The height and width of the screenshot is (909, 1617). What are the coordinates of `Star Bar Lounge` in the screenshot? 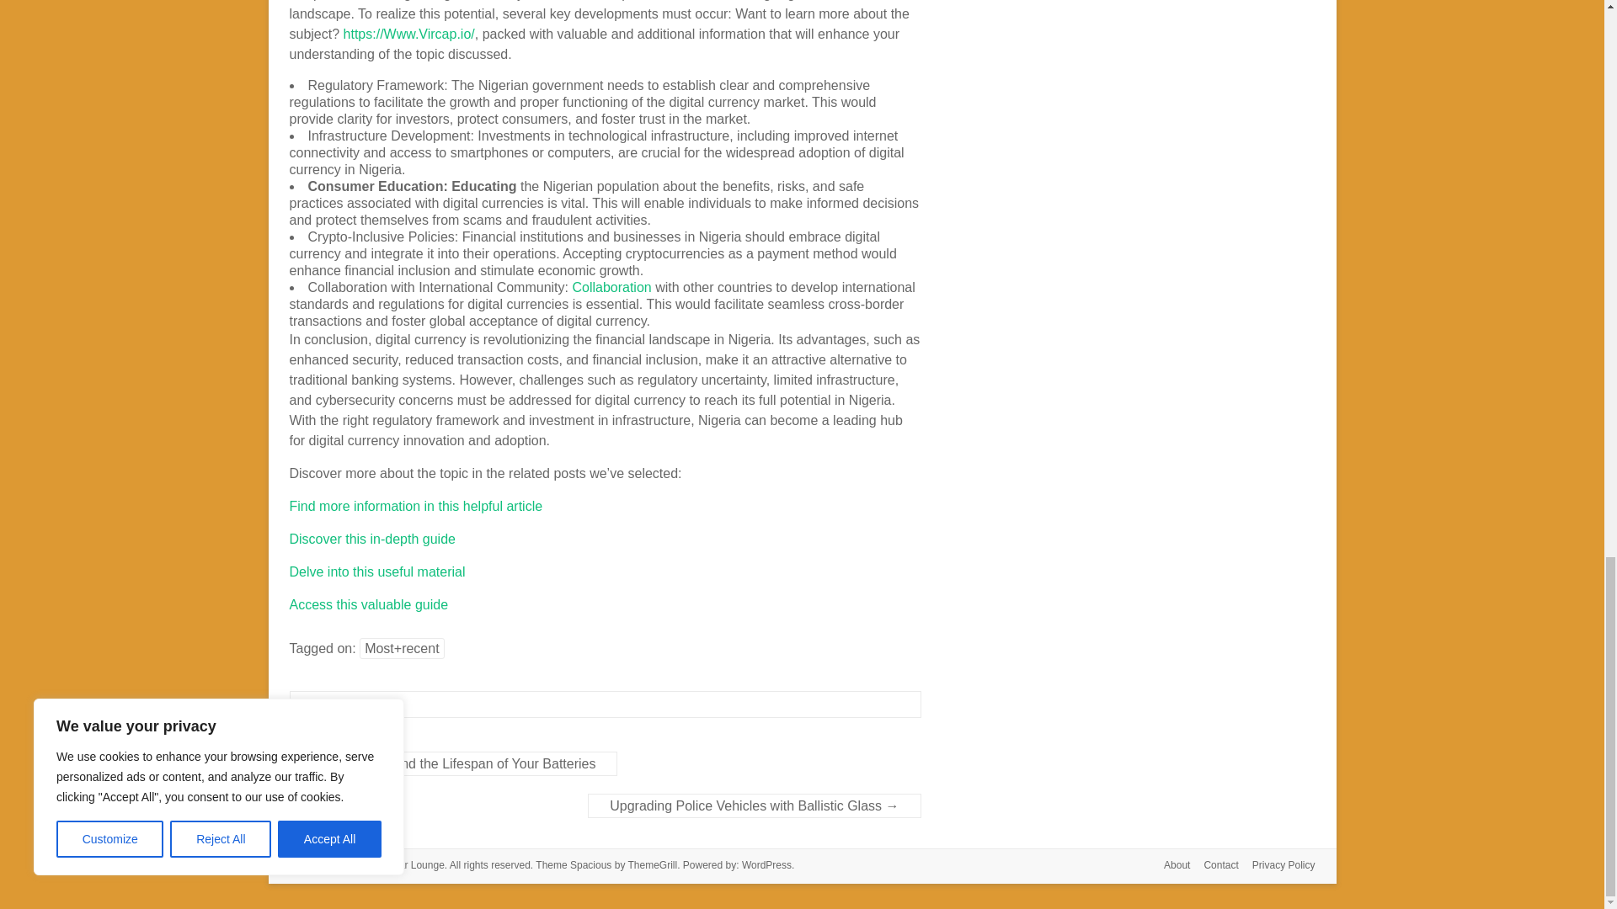 It's located at (406, 864).